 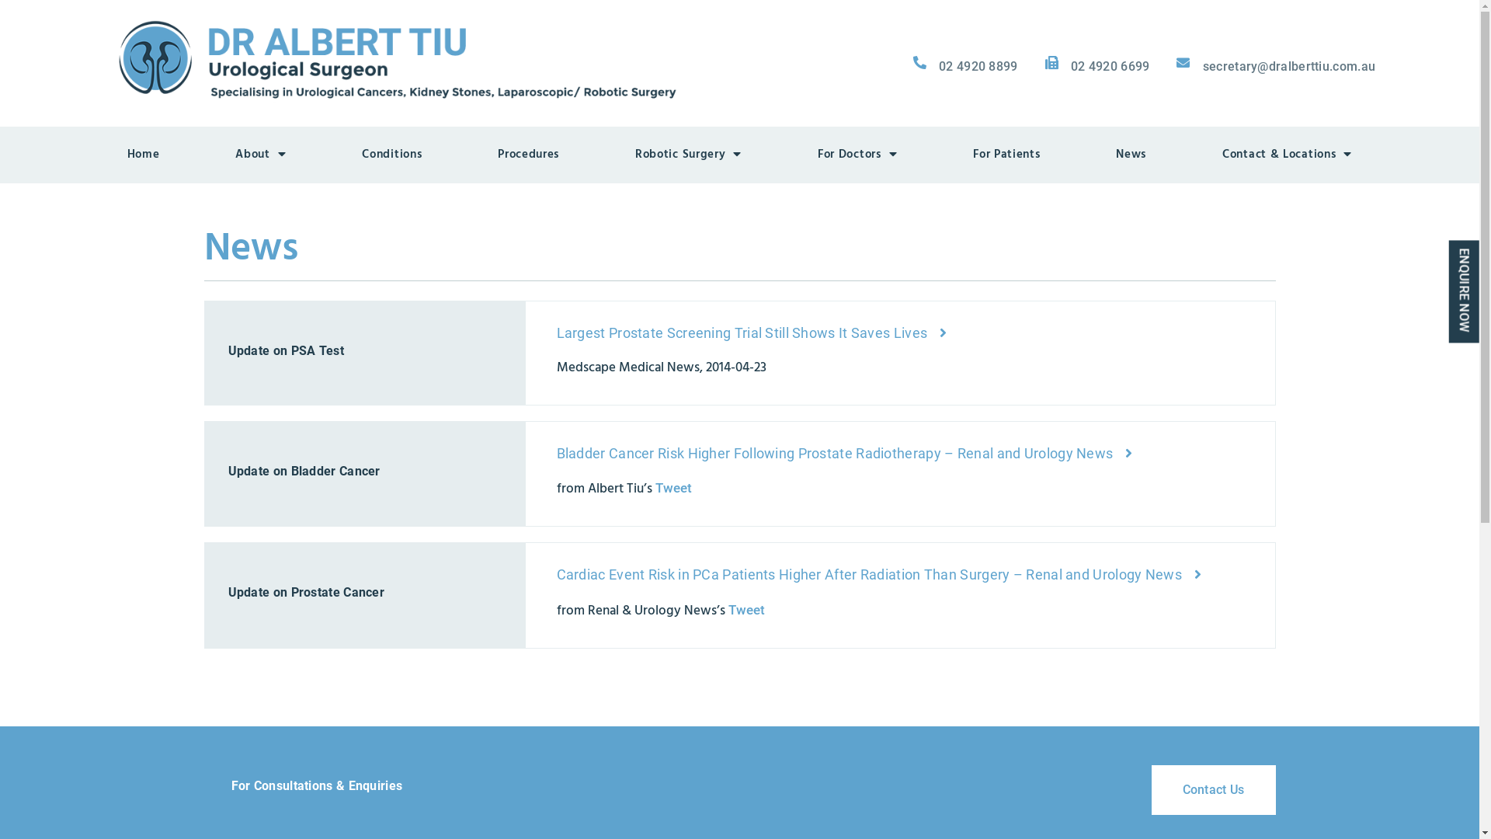 What do you see at coordinates (857, 155) in the screenshot?
I see `For Doctors` at bounding box center [857, 155].